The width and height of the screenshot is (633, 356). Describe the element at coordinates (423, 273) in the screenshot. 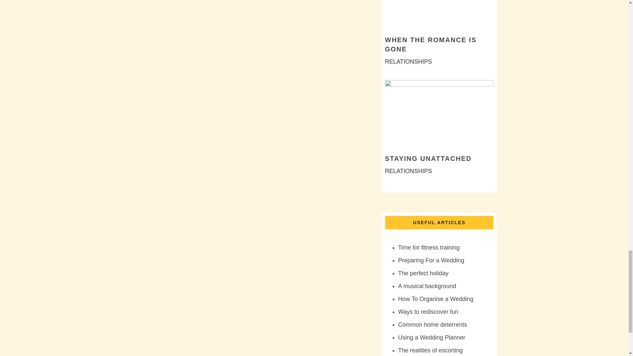

I see `The perfect holiday` at that location.